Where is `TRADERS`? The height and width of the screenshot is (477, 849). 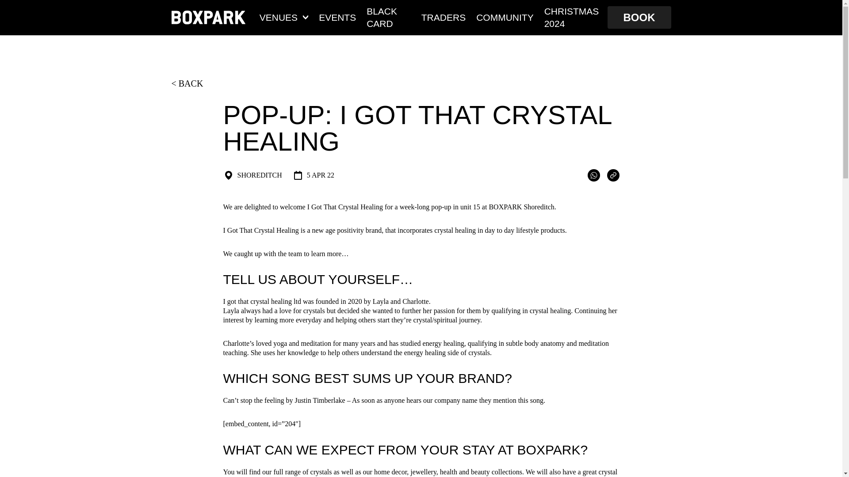 TRADERS is located at coordinates (443, 17).